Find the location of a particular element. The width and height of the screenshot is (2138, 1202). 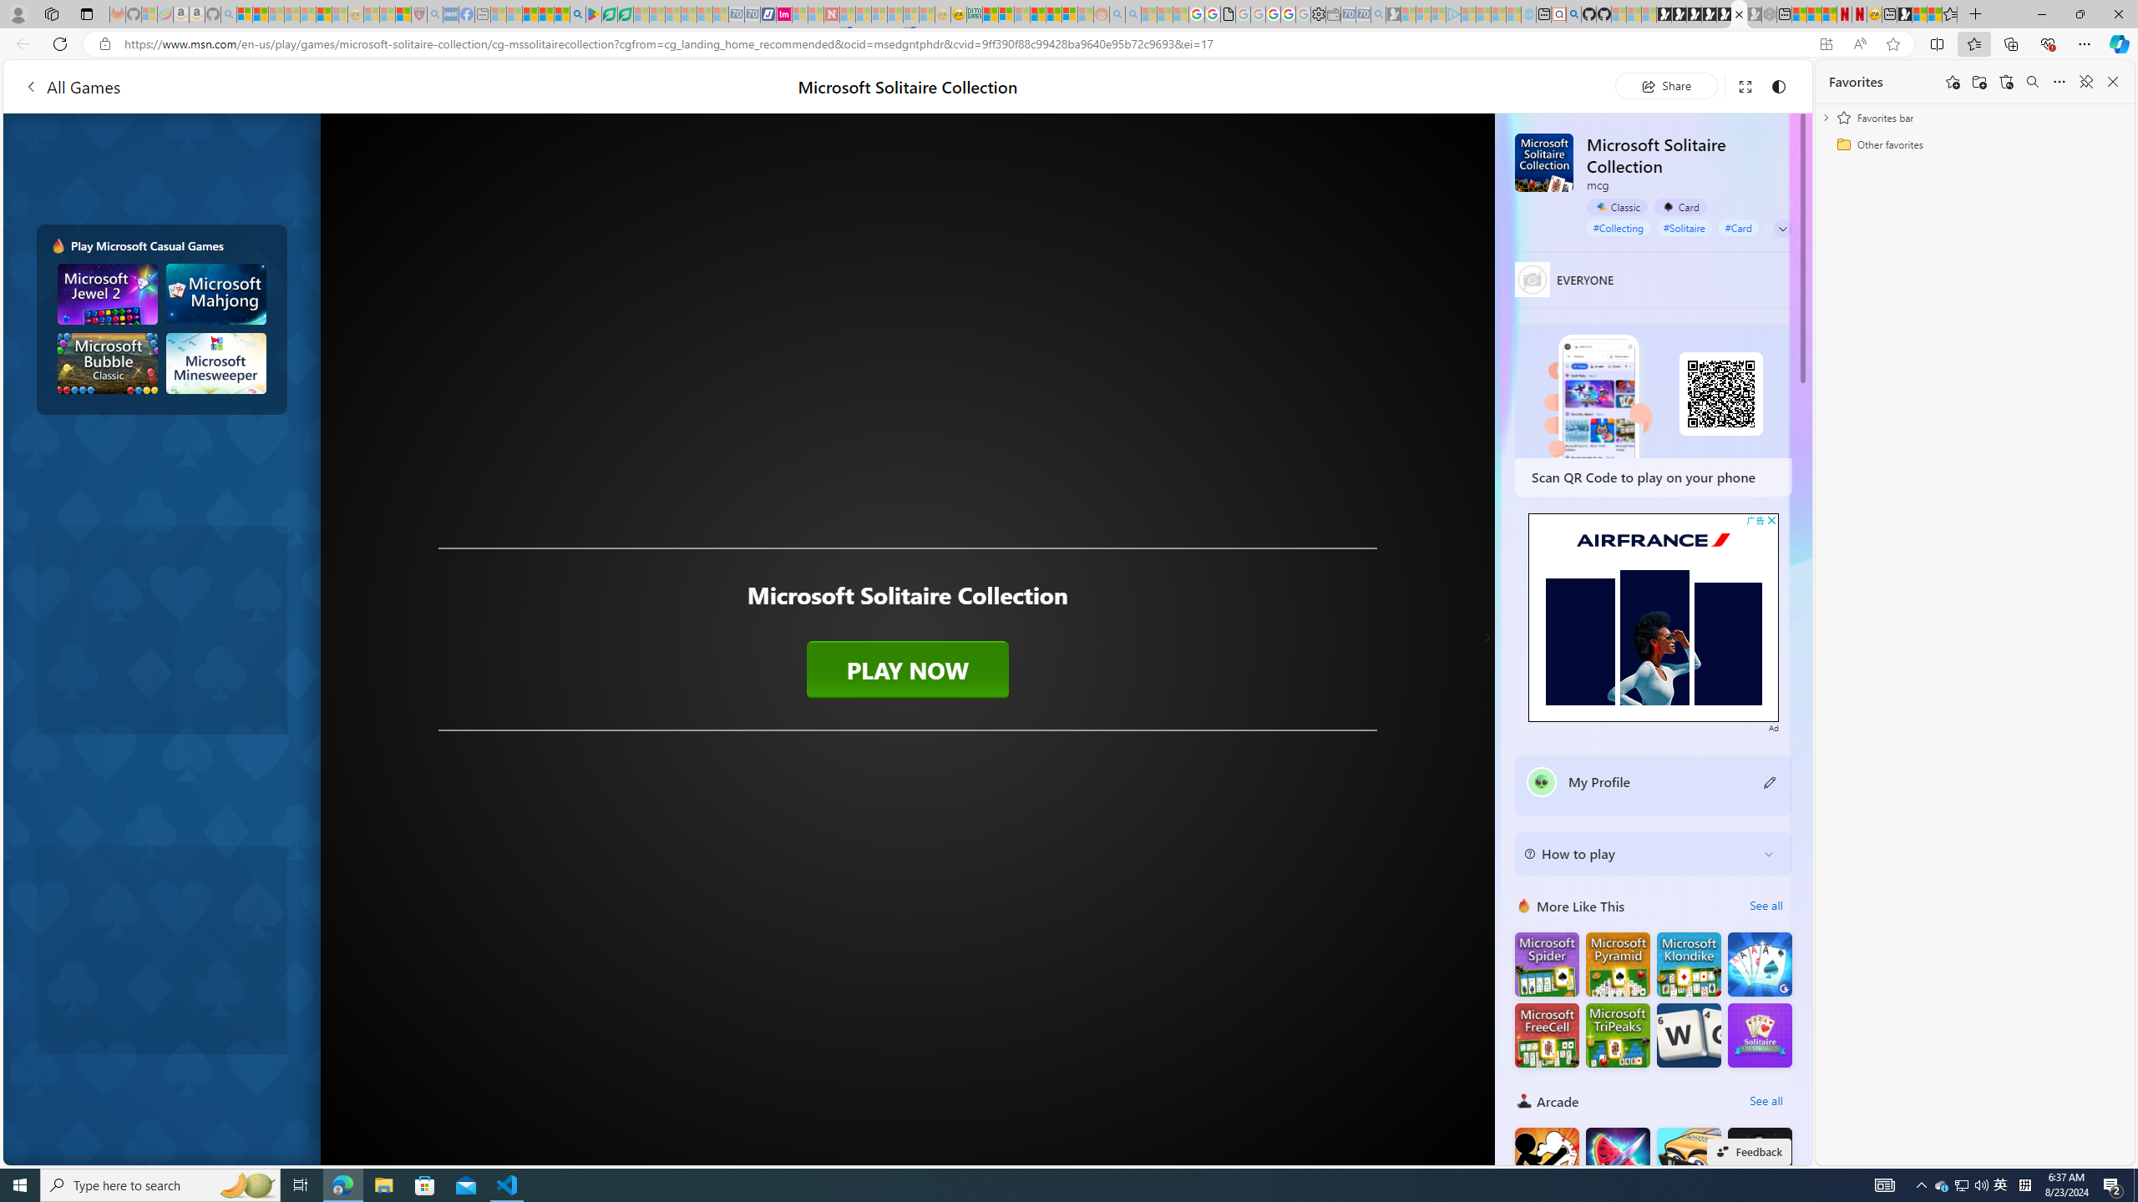

Unpin favorites is located at coordinates (2085, 82).